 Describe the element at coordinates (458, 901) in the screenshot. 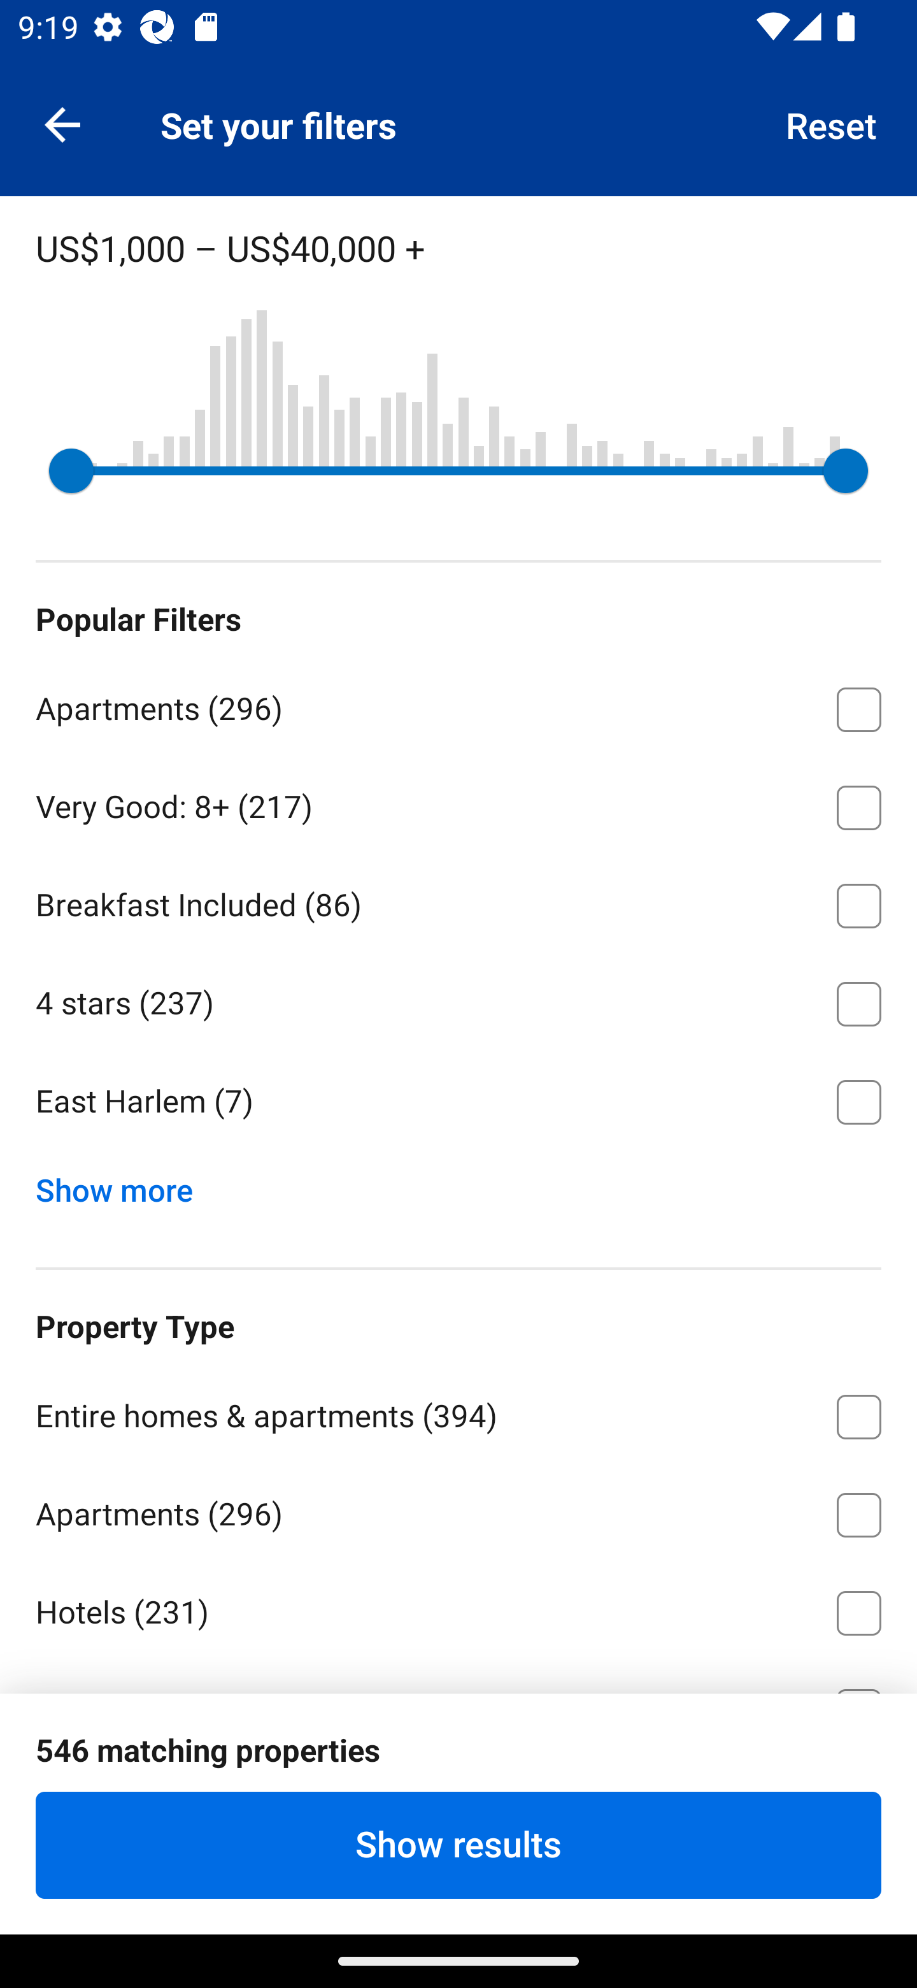

I see `Breakfast Included ⁦(86)` at that location.